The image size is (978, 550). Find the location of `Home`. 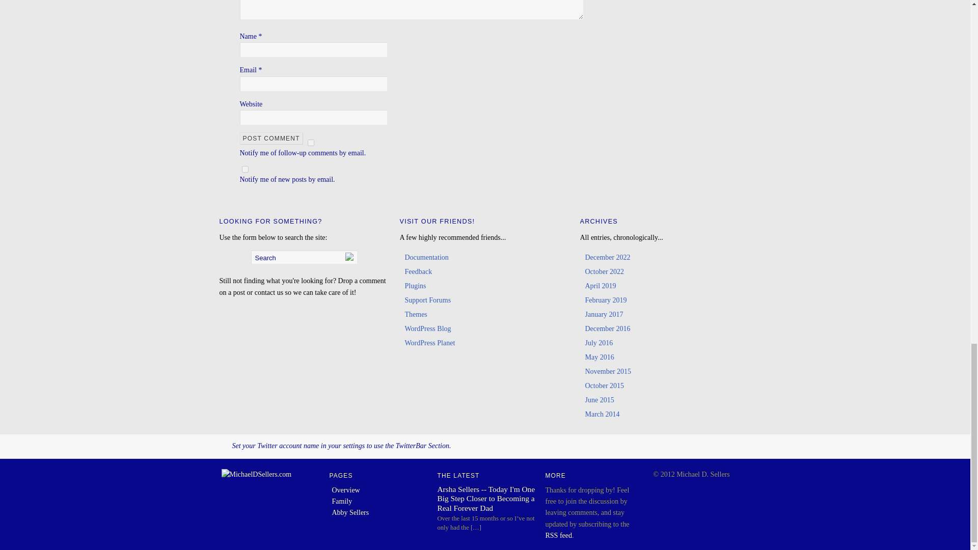

Home is located at coordinates (256, 474).